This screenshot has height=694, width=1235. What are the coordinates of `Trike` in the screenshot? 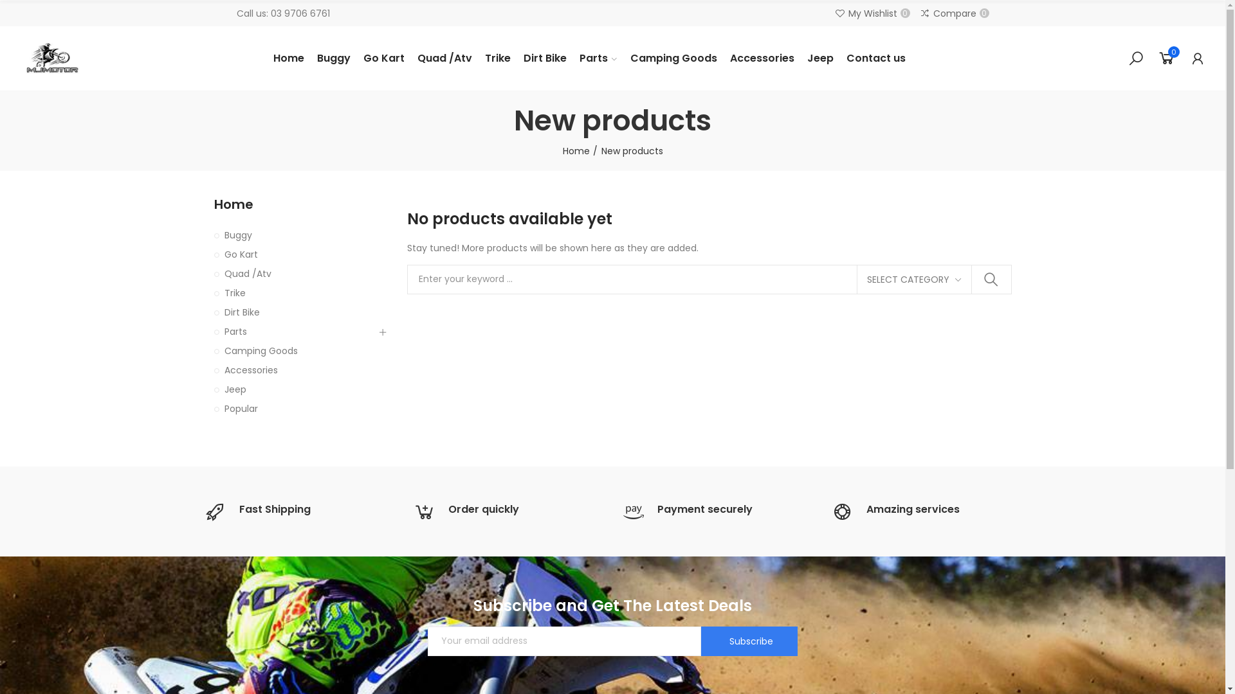 It's located at (497, 58).